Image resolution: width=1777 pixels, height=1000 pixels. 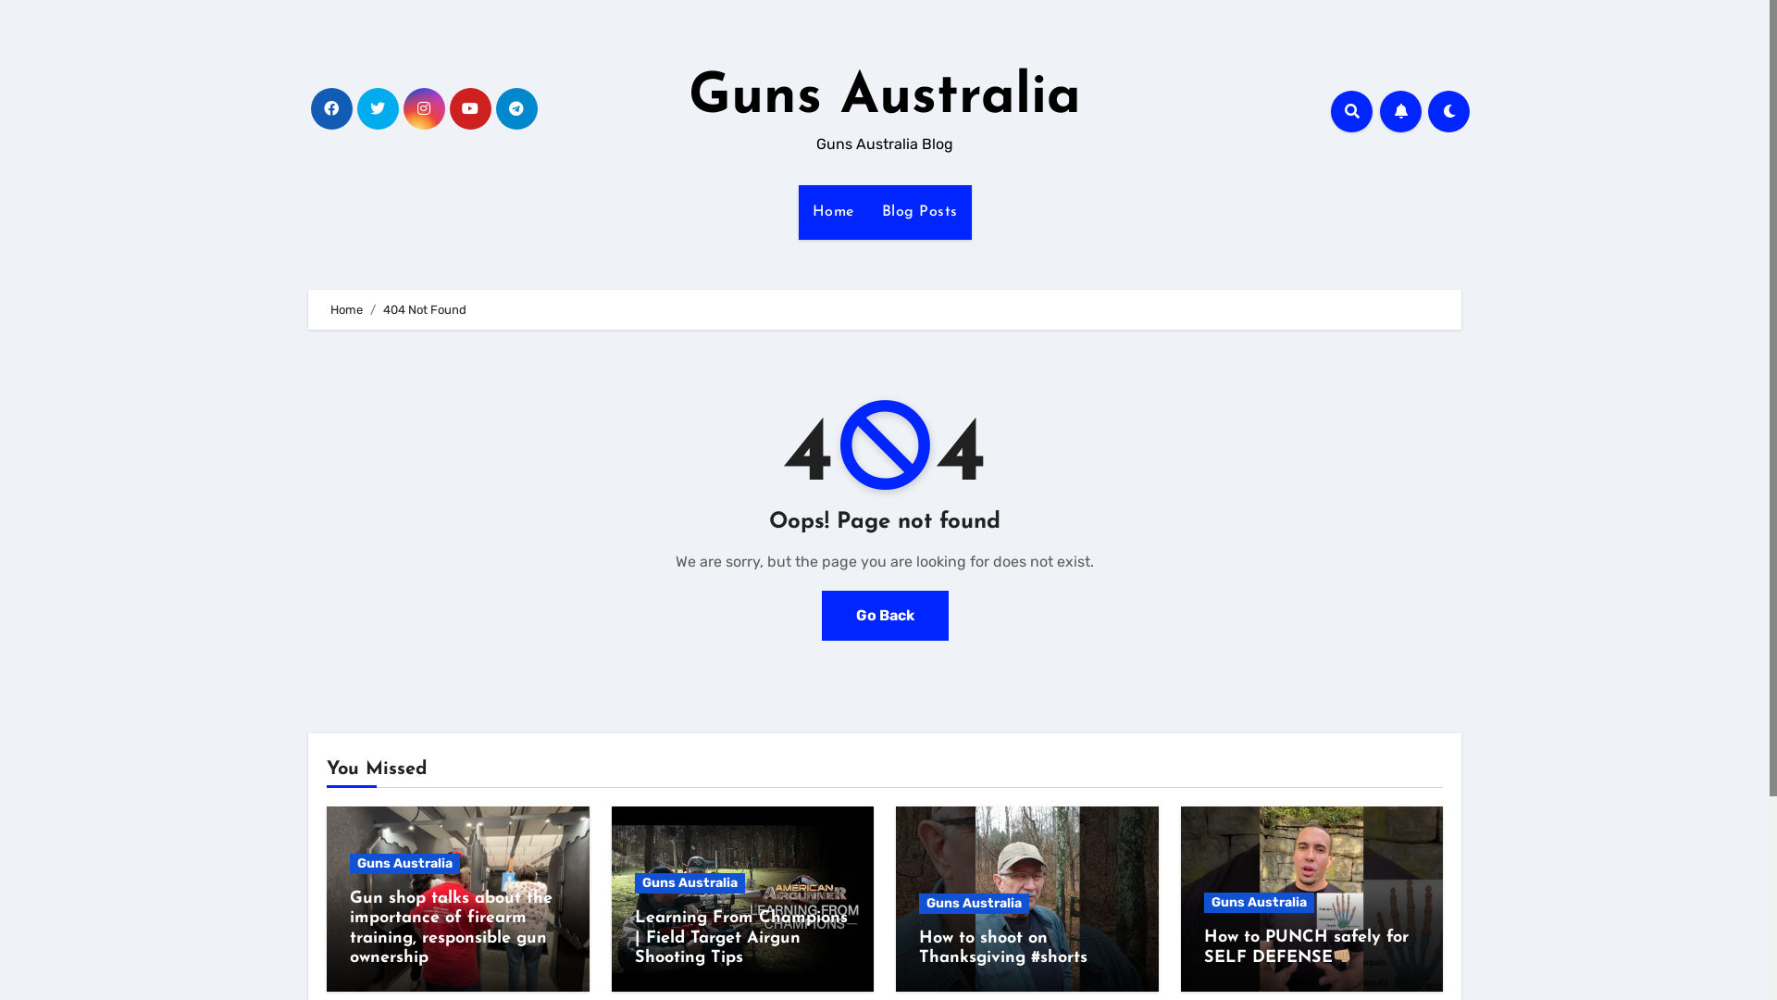 I want to click on How to PUNCH safely for SELF DEFENSE, so click(x=1305, y=948).